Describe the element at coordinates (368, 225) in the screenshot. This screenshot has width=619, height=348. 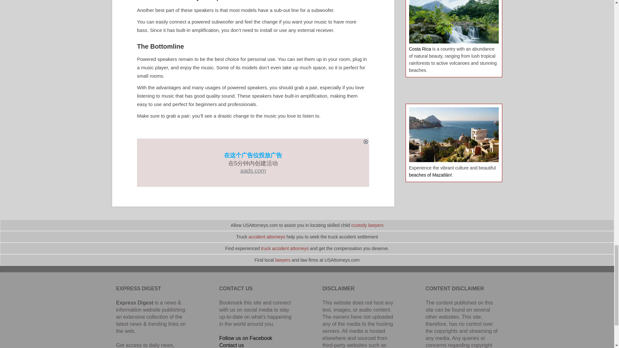
I see `custody lawyers` at that location.